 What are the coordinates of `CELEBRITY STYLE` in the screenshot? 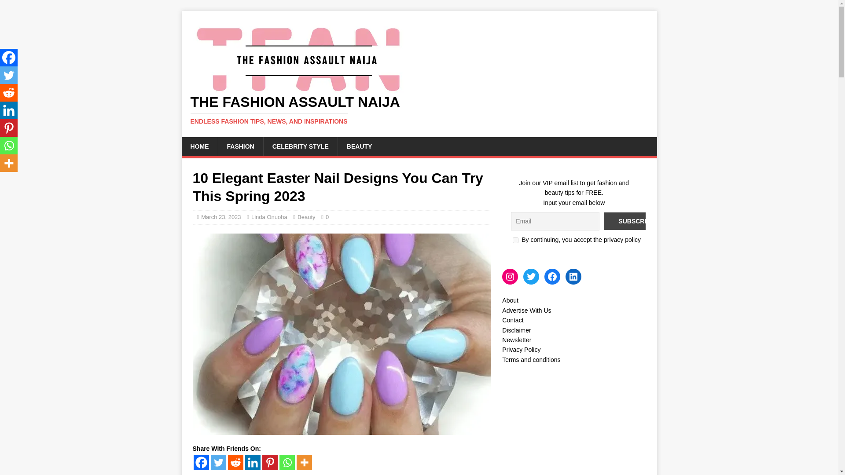 It's located at (300, 146).